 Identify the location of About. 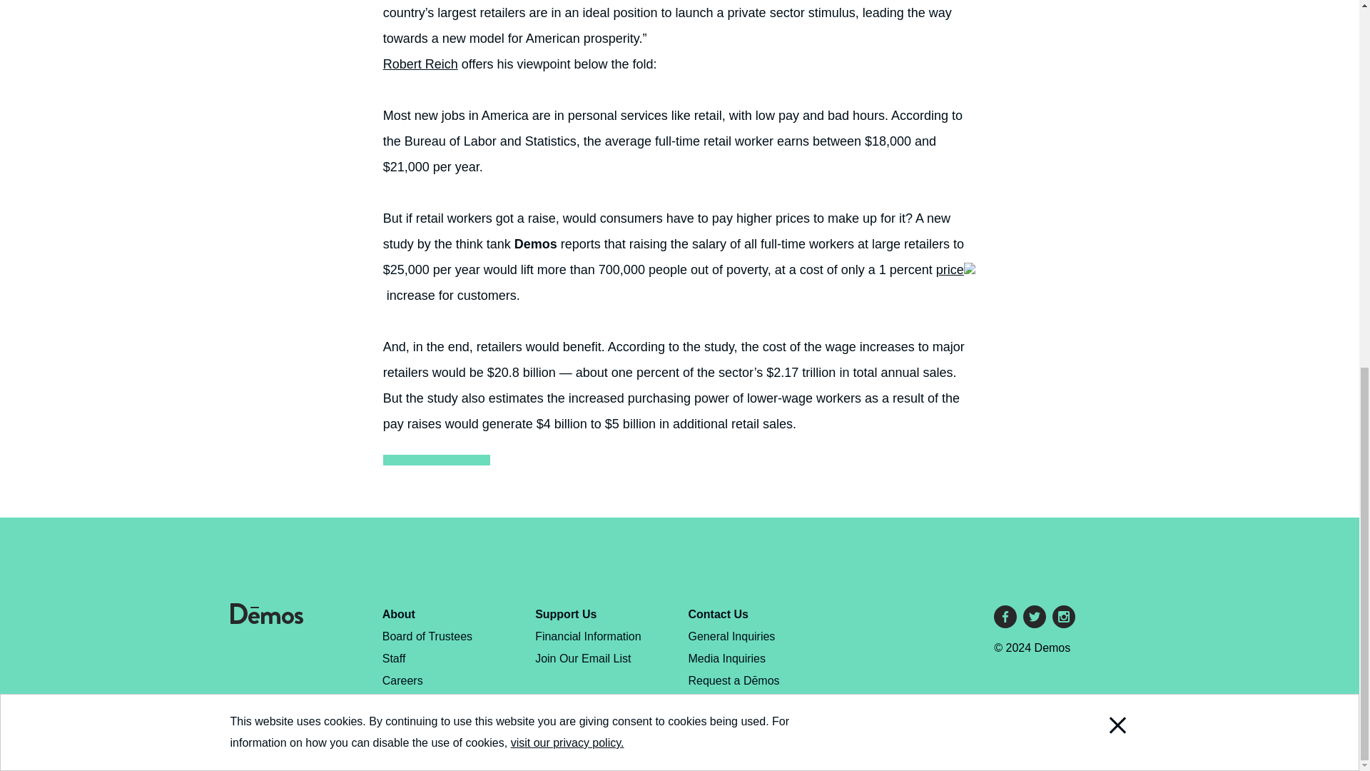
(398, 614).